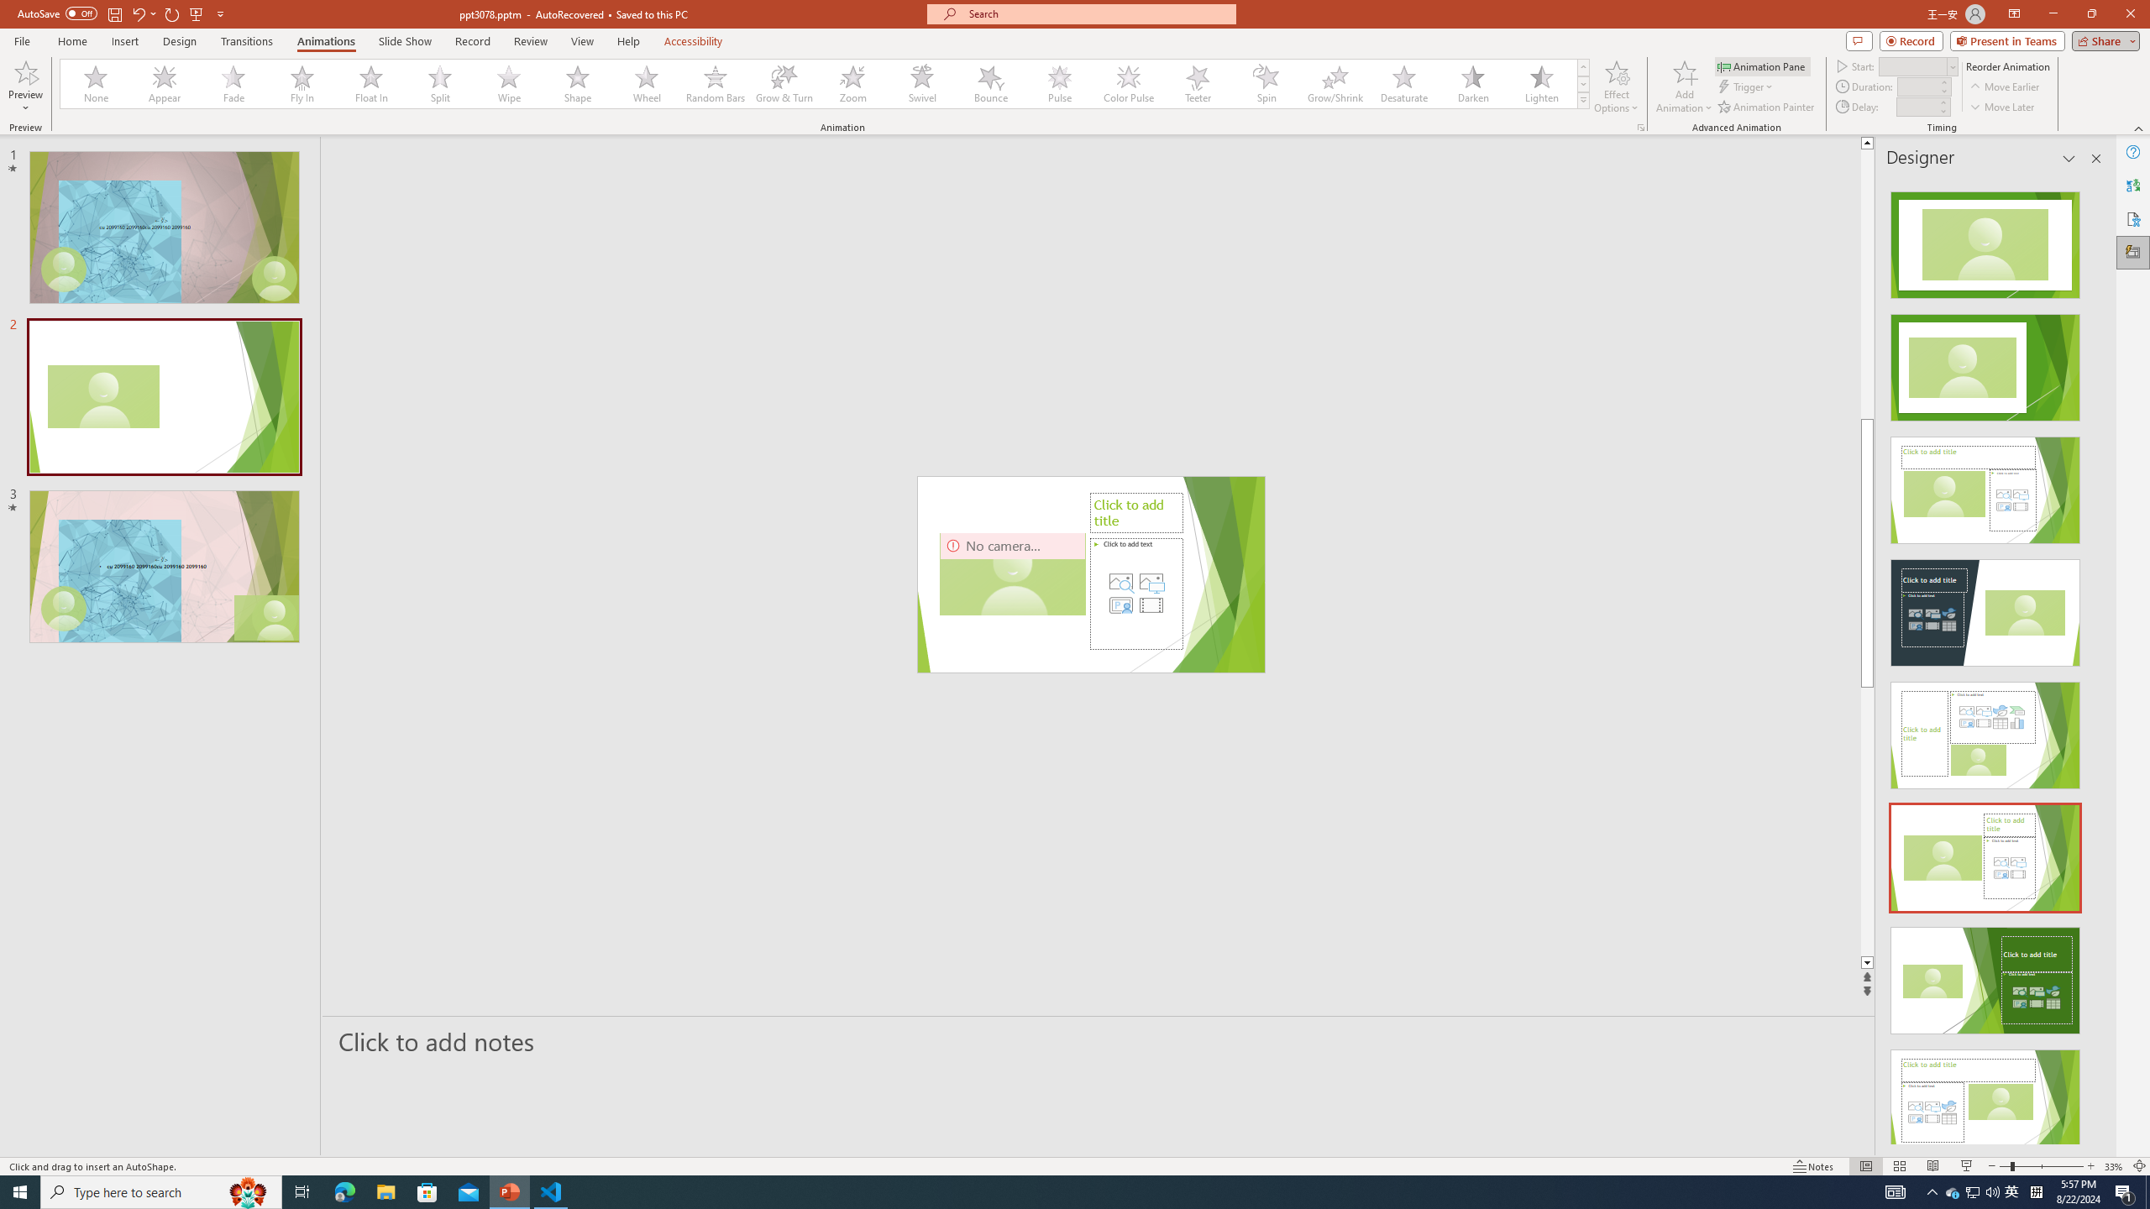 The width and height of the screenshot is (2150, 1209). I want to click on Animation Pane, so click(1762, 65).